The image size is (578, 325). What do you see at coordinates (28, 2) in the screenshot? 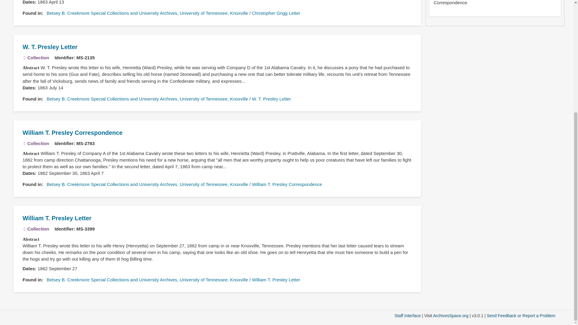
I see `translation missing: en.dates` at bounding box center [28, 2].